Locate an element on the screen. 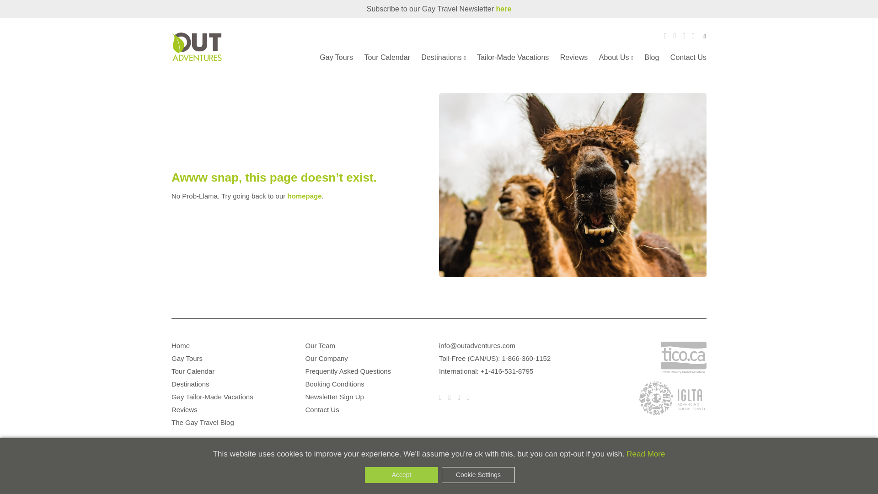 This screenshot has height=494, width=878. About Us is located at coordinates (616, 57).